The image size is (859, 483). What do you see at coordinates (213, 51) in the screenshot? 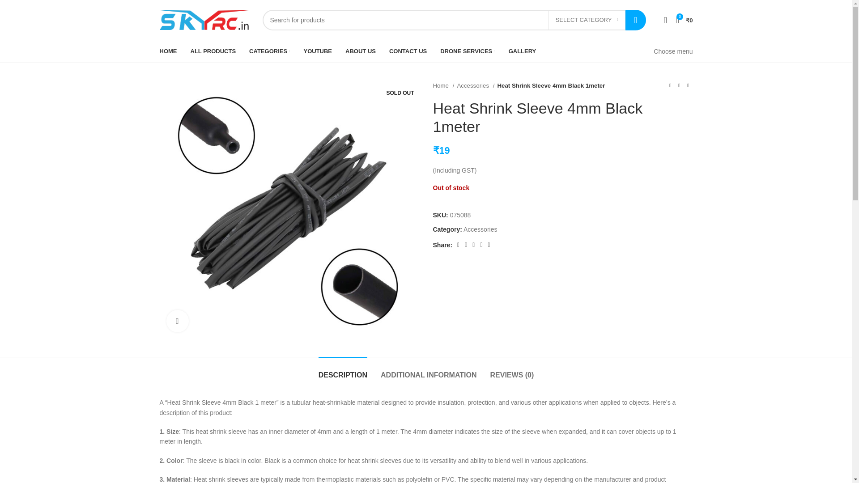
I see `ALL PRODUCTS` at bounding box center [213, 51].